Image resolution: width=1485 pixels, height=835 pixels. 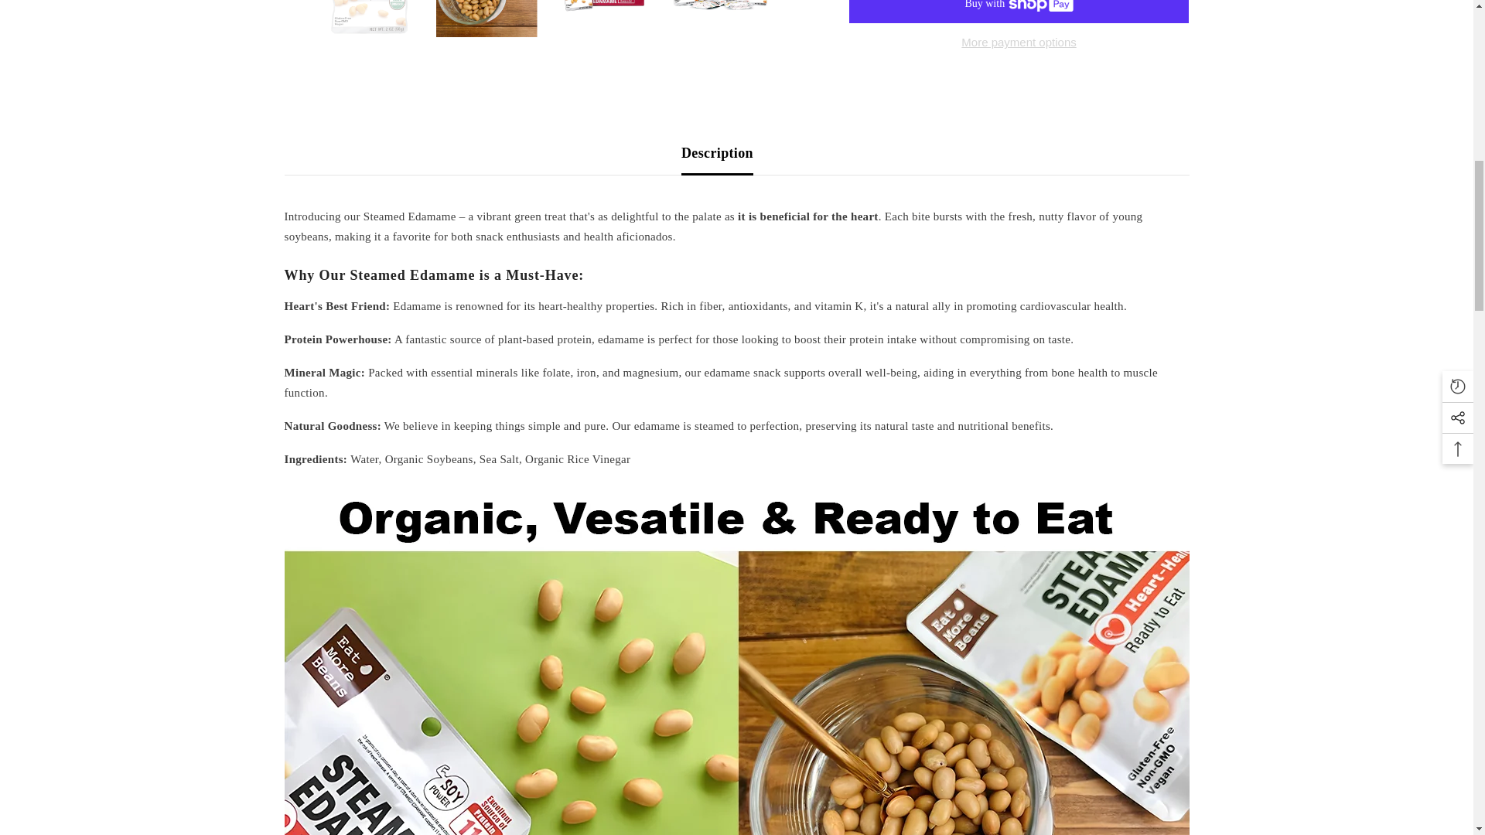 What do you see at coordinates (717, 152) in the screenshot?
I see `Description` at bounding box center [717, 152].